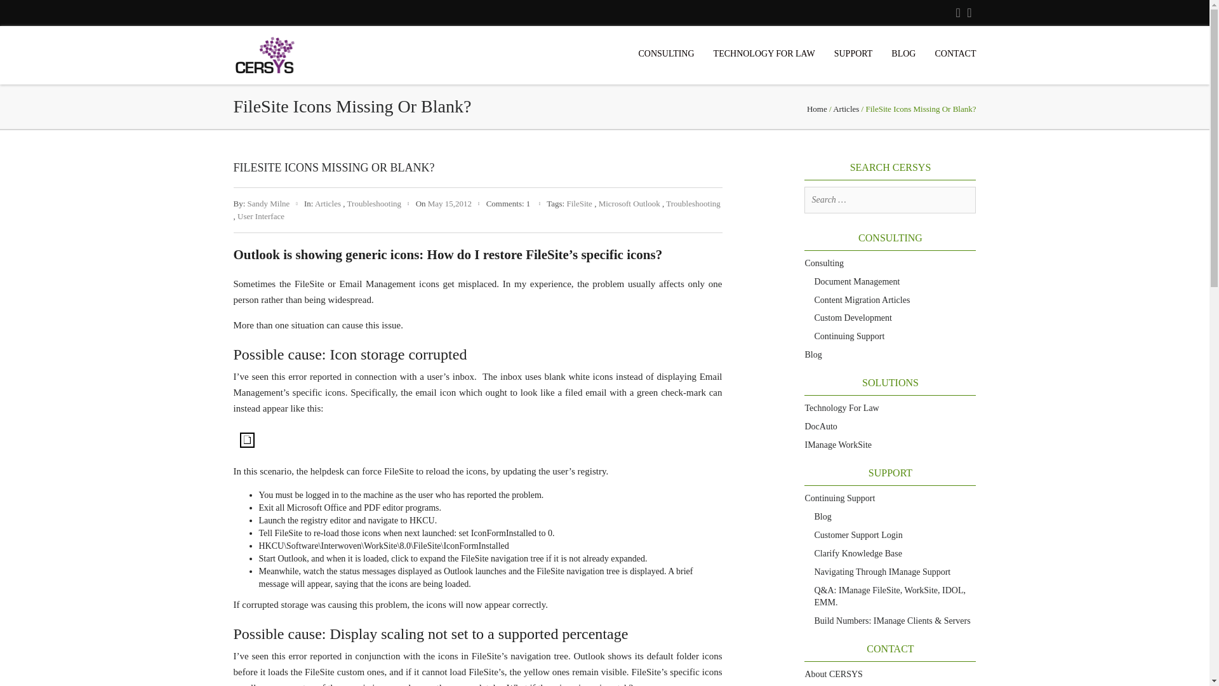  I want to click on Sandy Milne, so click(268, 203).